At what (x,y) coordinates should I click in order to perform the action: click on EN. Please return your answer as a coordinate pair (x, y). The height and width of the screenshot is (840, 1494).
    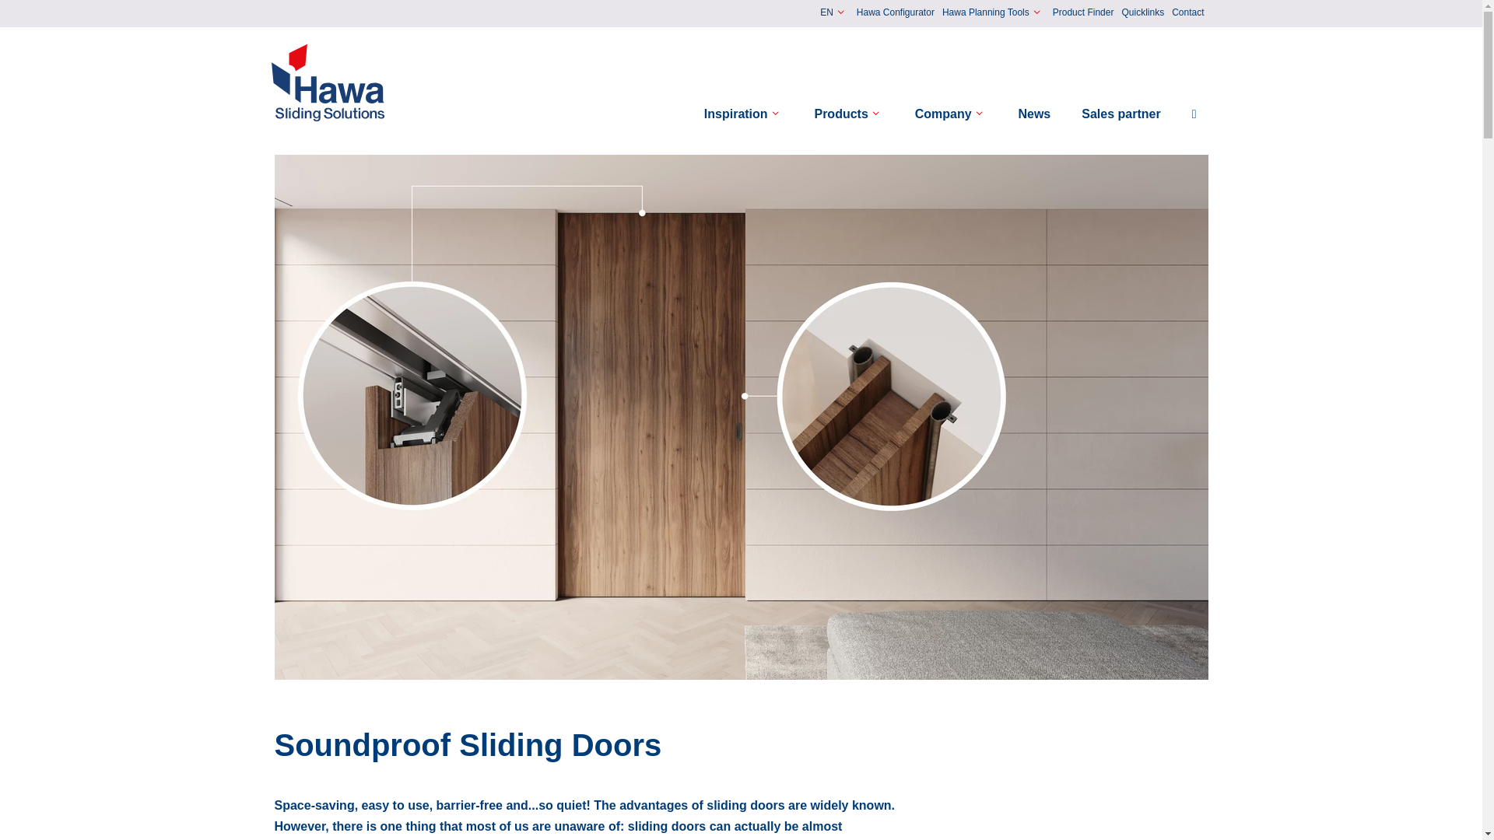
    Looking at the image, I should click on (834, 12).